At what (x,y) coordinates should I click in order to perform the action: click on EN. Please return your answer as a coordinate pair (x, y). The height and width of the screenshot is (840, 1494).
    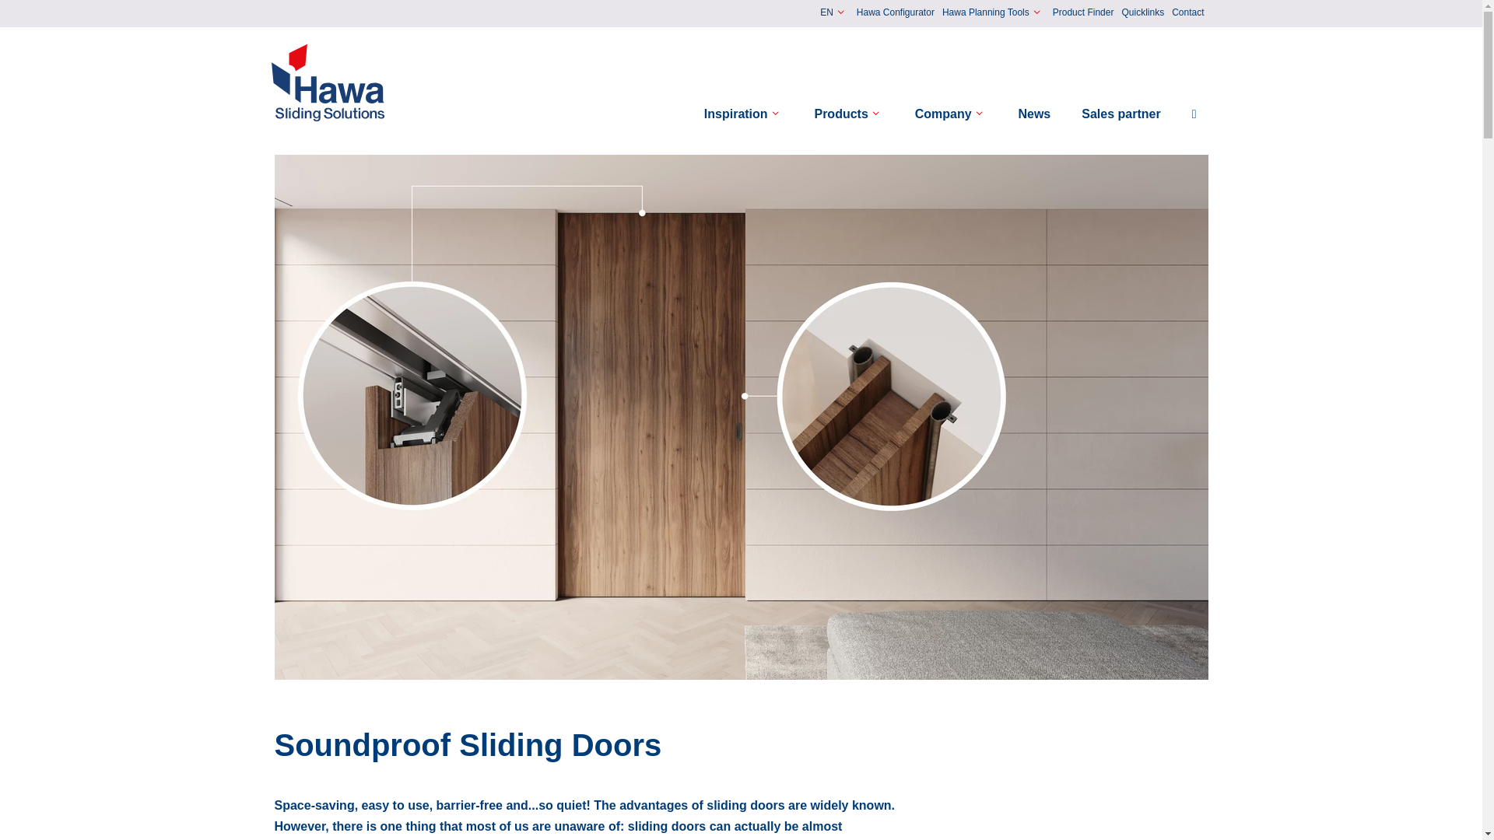
    Looking at the image, I should click on (834, 12).